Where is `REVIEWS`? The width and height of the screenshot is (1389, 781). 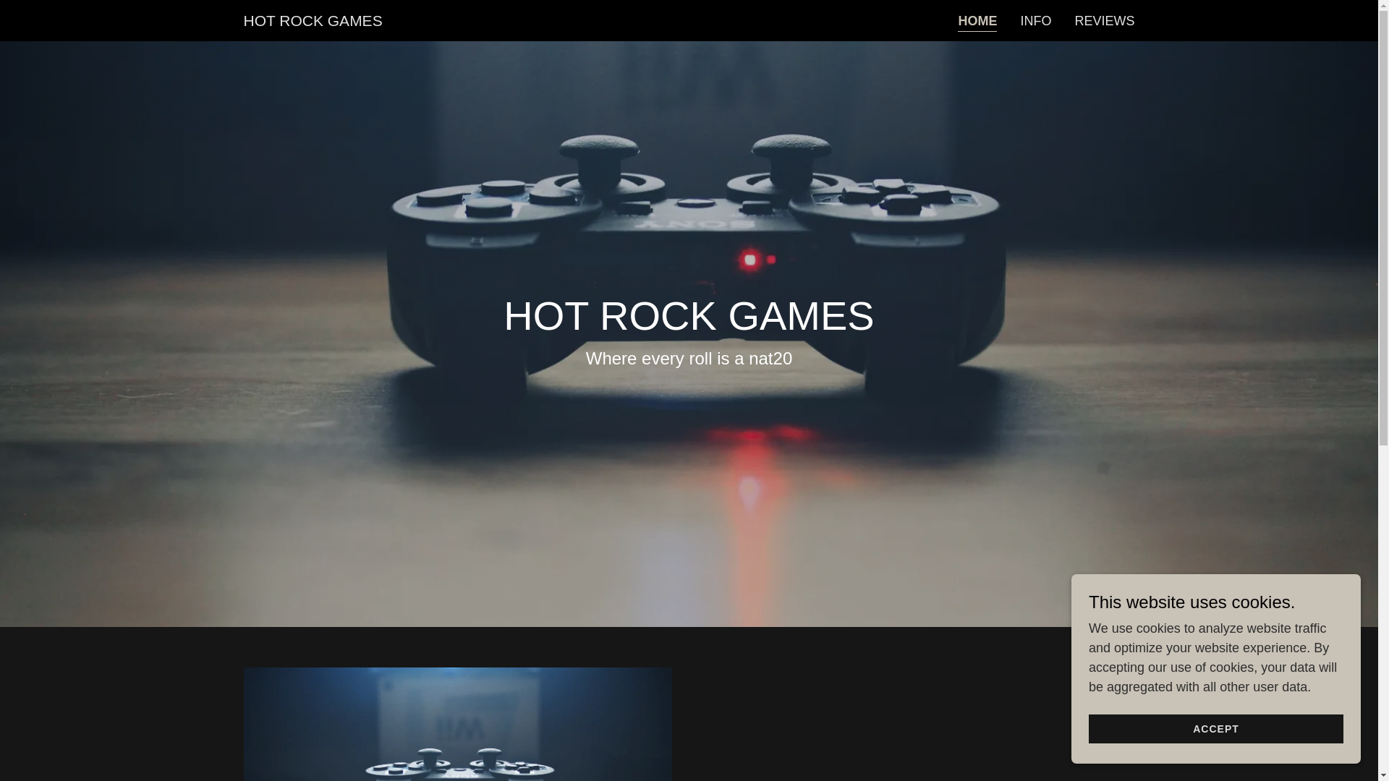
REVIEWS is located at coordinates (1104, 20).